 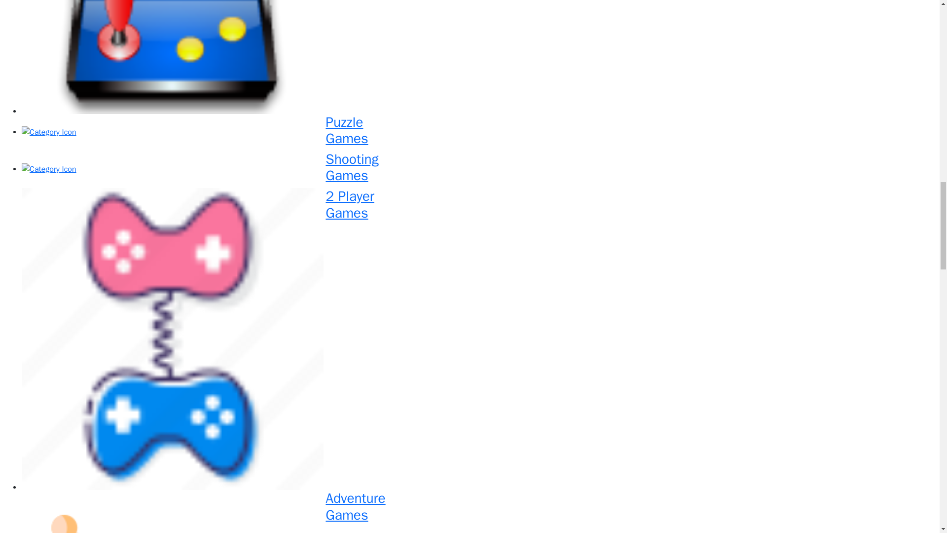 What do you see at coordinates (477, 132) in the screenshot?
I see `Puzzle Games ` at bounding box center [477, 132].